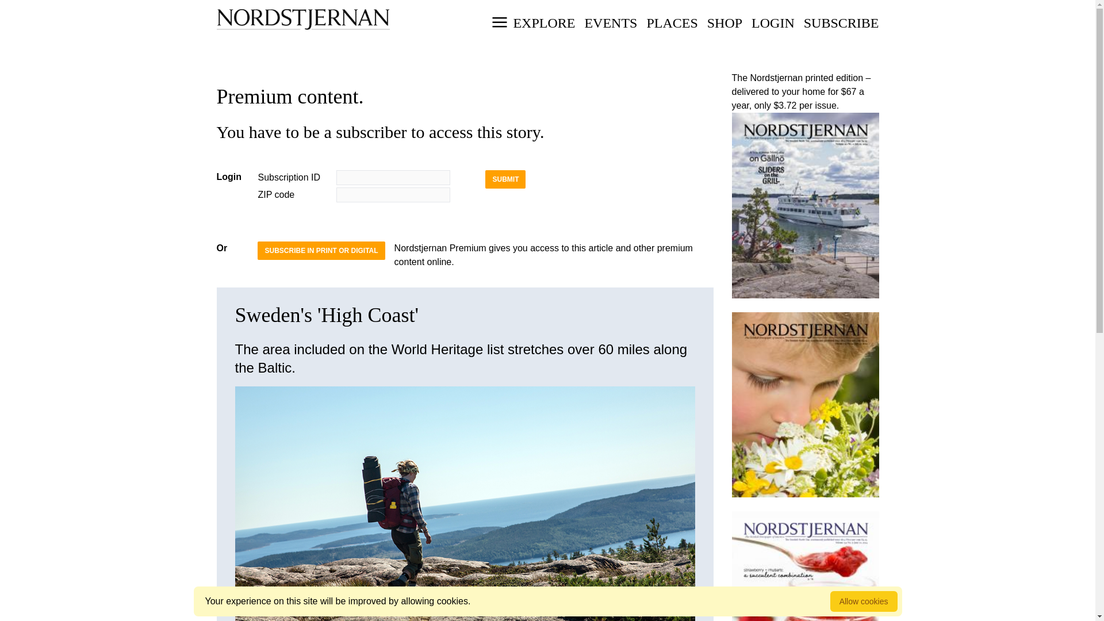  I want to click on SHOP, so click(724, 23).